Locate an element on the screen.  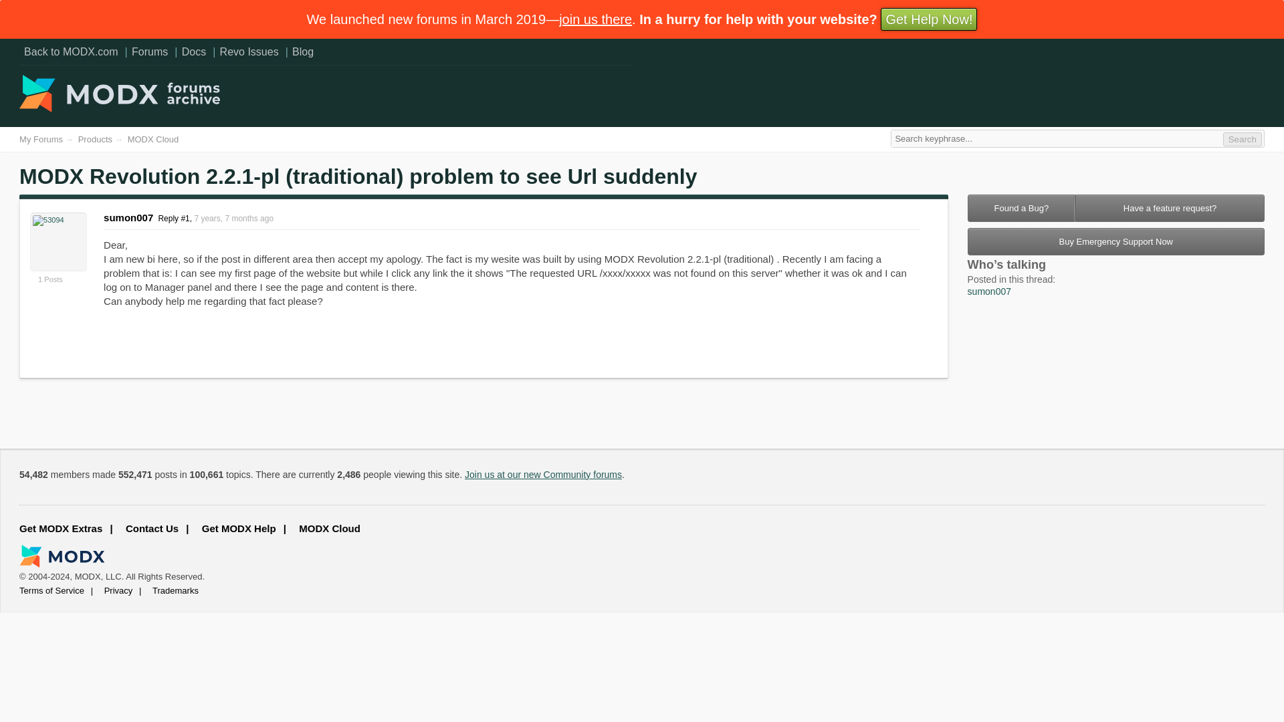
Products is located at coordinates (95, 139).